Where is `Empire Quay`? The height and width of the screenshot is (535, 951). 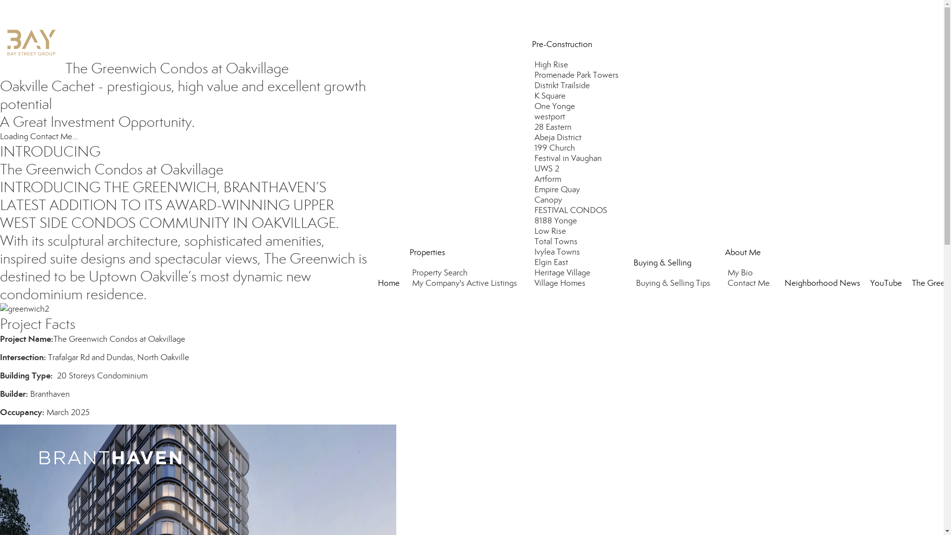
Empire Quay is located at coordinates (559, 189).